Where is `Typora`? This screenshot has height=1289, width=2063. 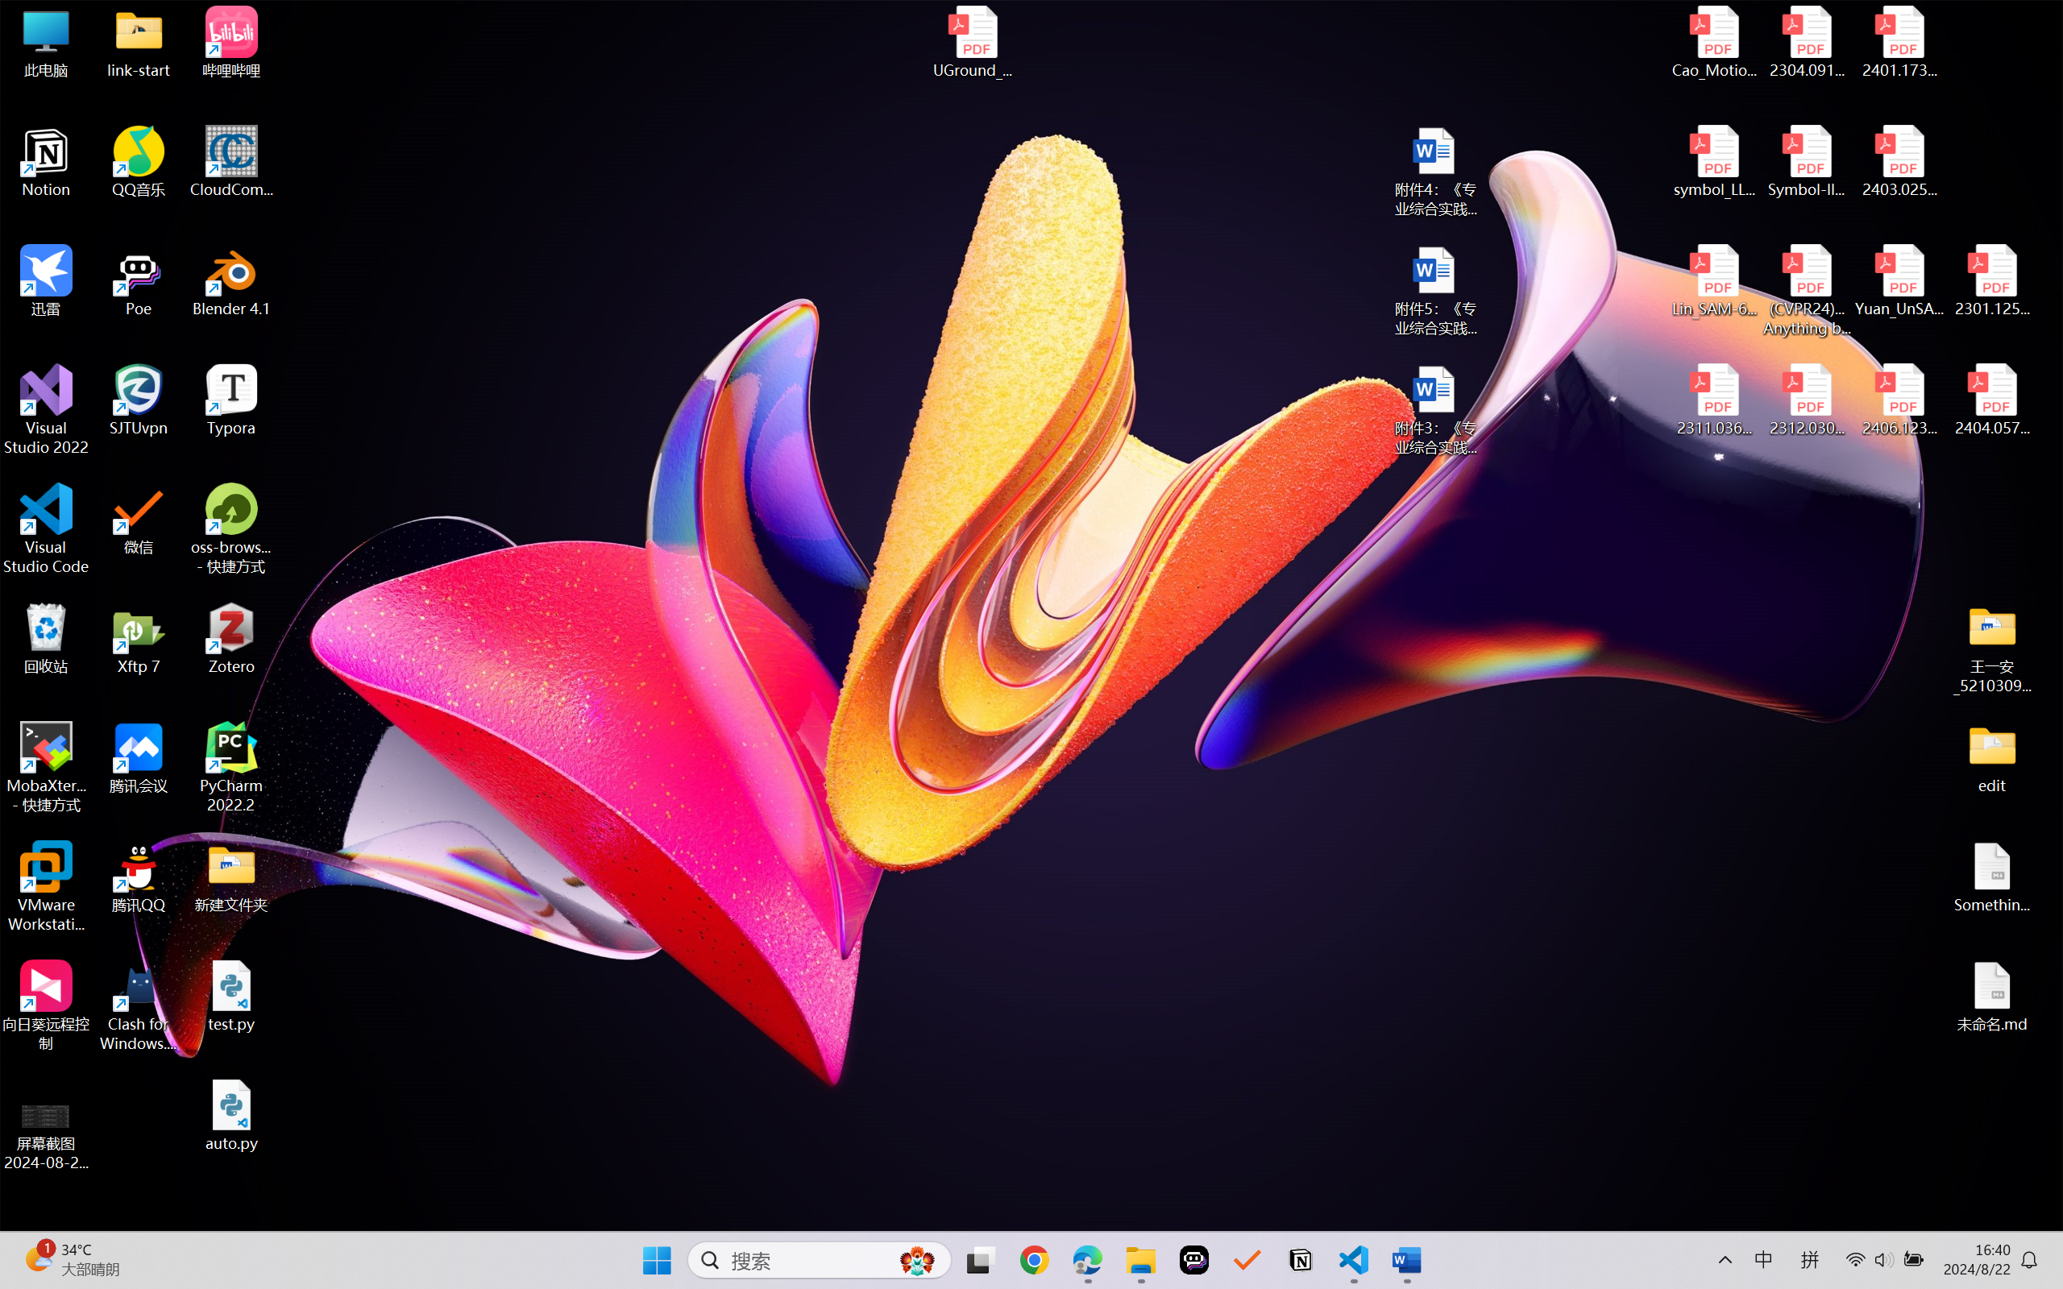
Typora is located at coordinates (232, 400).